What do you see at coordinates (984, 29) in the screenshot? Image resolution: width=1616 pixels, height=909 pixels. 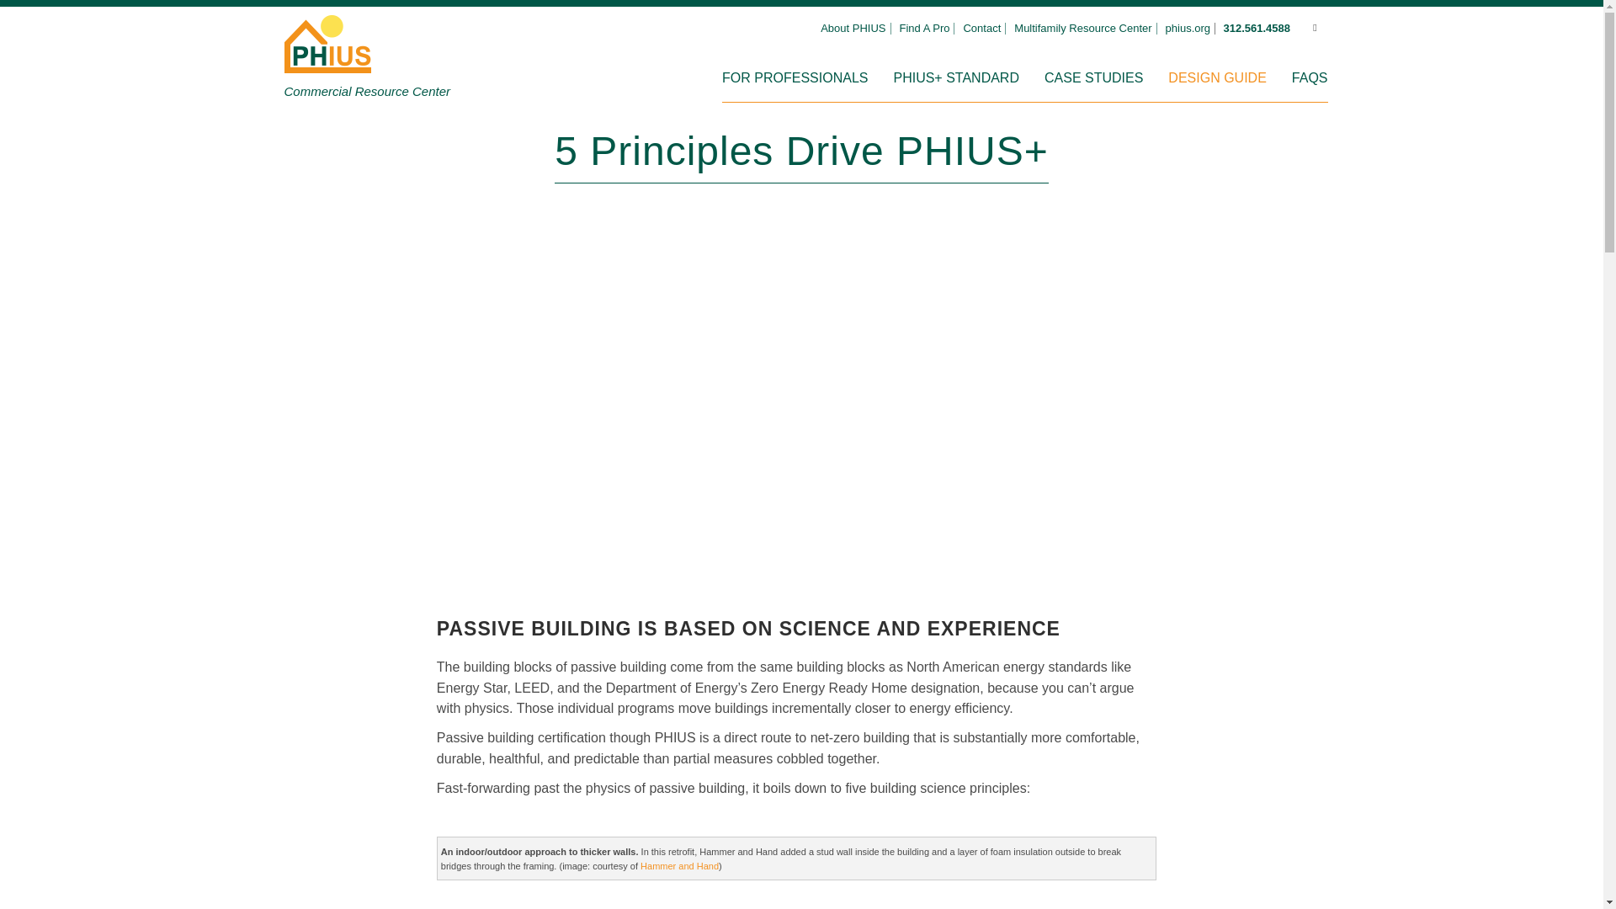 I see `Contact` at bounding box center [984, 29].